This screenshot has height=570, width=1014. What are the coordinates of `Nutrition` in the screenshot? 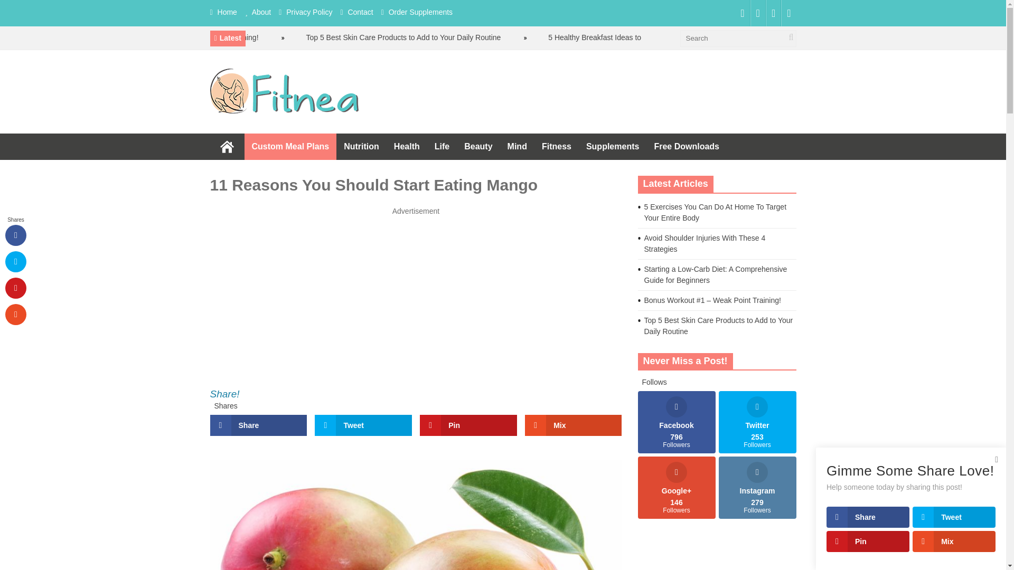 It's located at (361, 147).